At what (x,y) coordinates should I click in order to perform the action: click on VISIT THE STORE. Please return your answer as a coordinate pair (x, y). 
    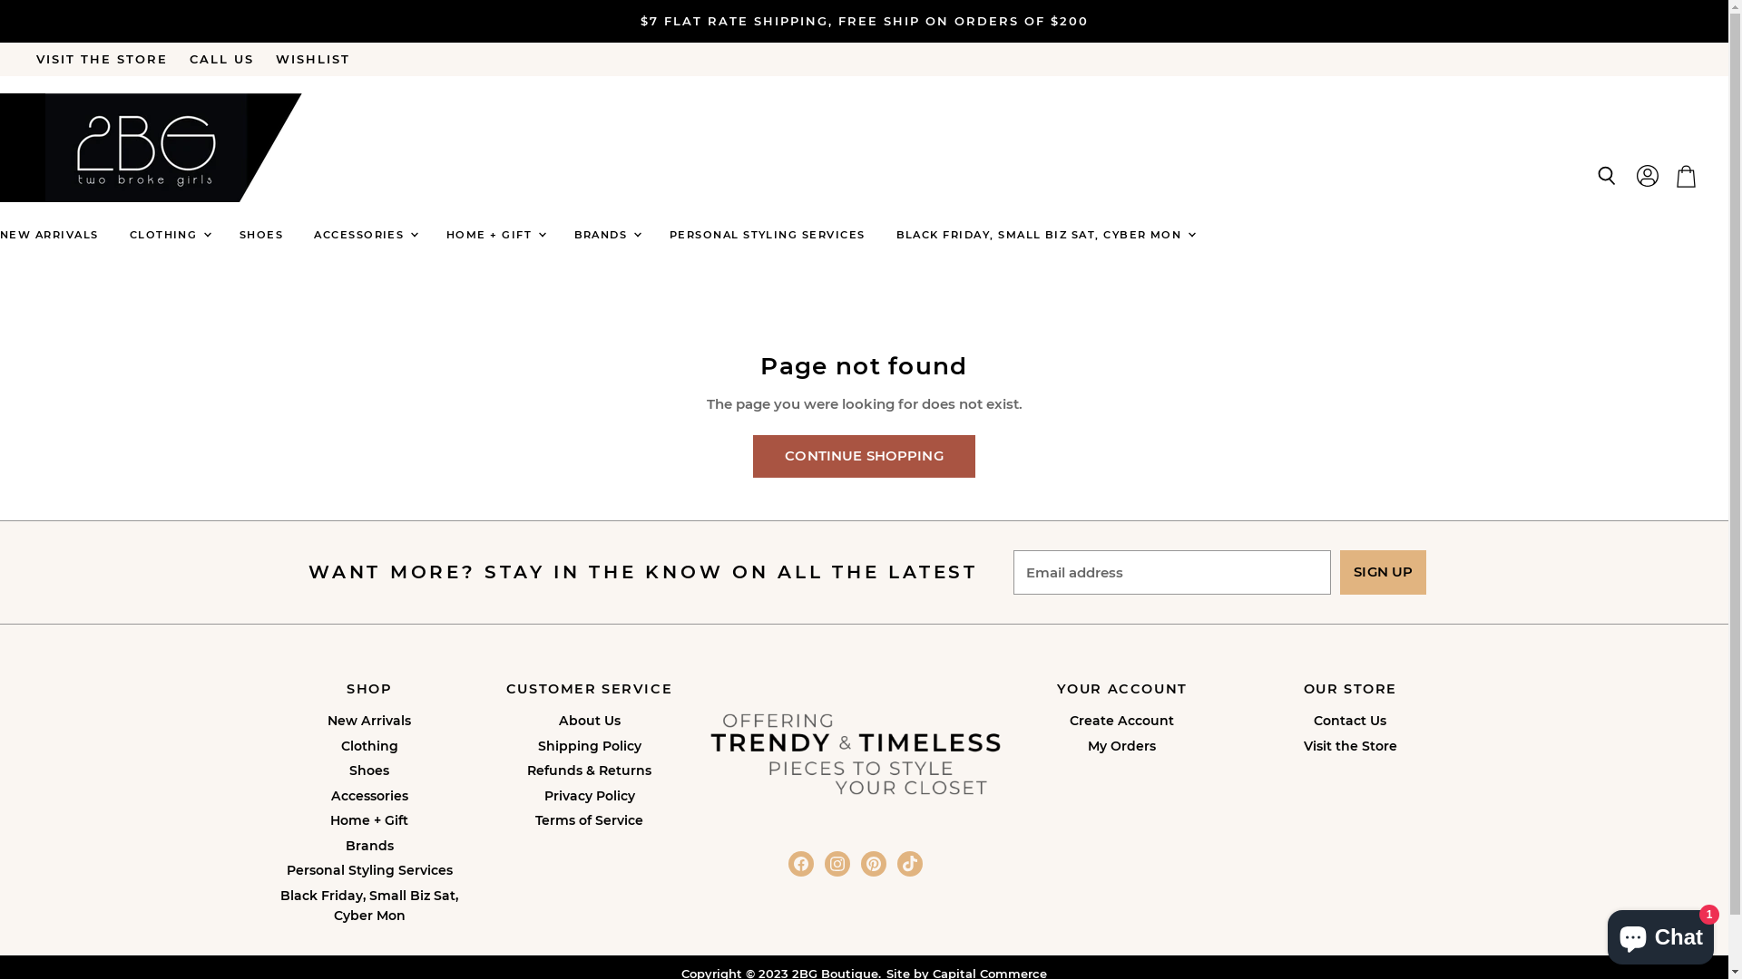
    Looking at the image, I should click on (102, 60).